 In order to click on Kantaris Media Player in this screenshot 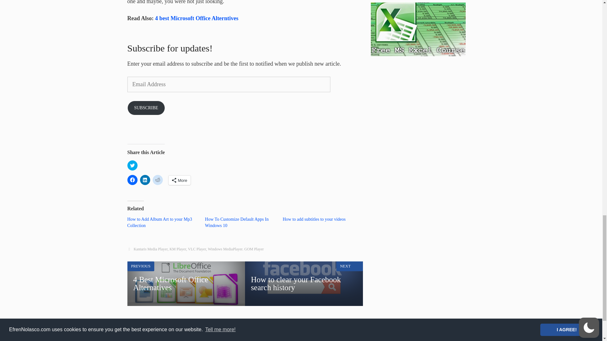, I will do `click(150, 249)`.